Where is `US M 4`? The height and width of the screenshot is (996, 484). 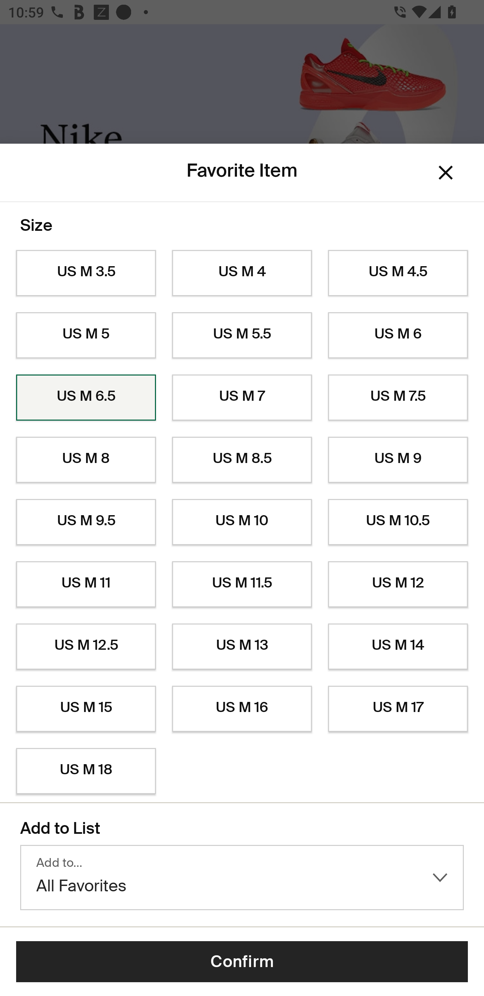
US M 4 is located at coordinates (242, 273).